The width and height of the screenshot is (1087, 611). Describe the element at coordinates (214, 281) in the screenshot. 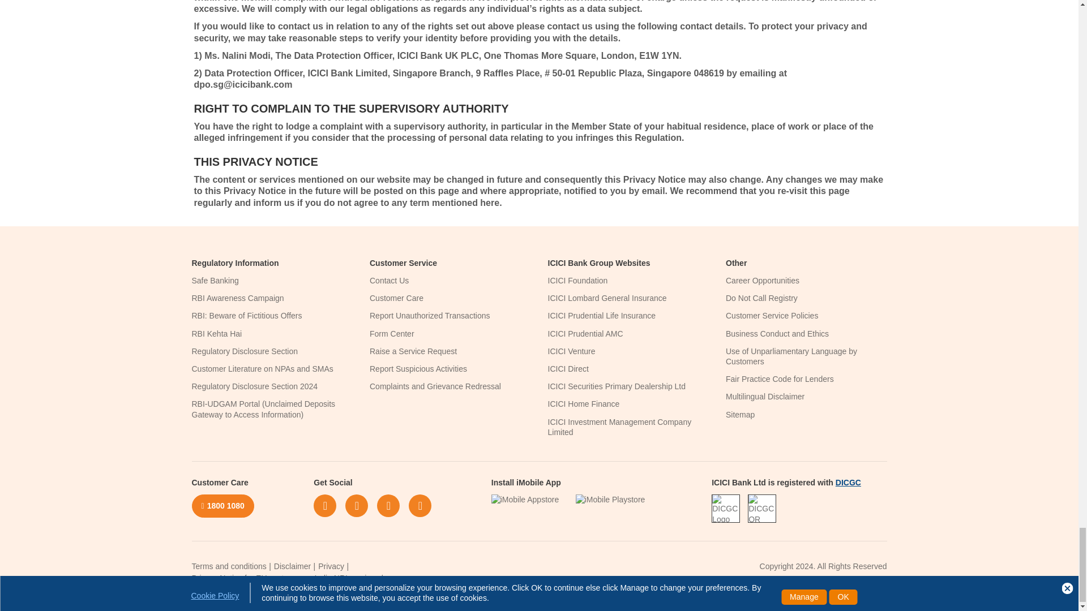

I see `Safe Banking` at that location.